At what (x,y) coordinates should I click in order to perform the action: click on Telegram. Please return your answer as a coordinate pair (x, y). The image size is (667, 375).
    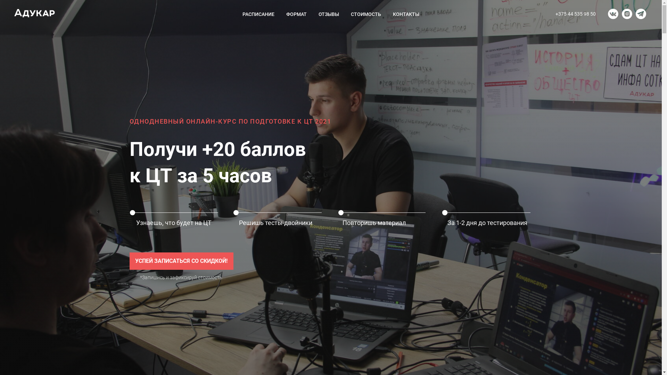
    Looking at the image, I should click on (641, 14).